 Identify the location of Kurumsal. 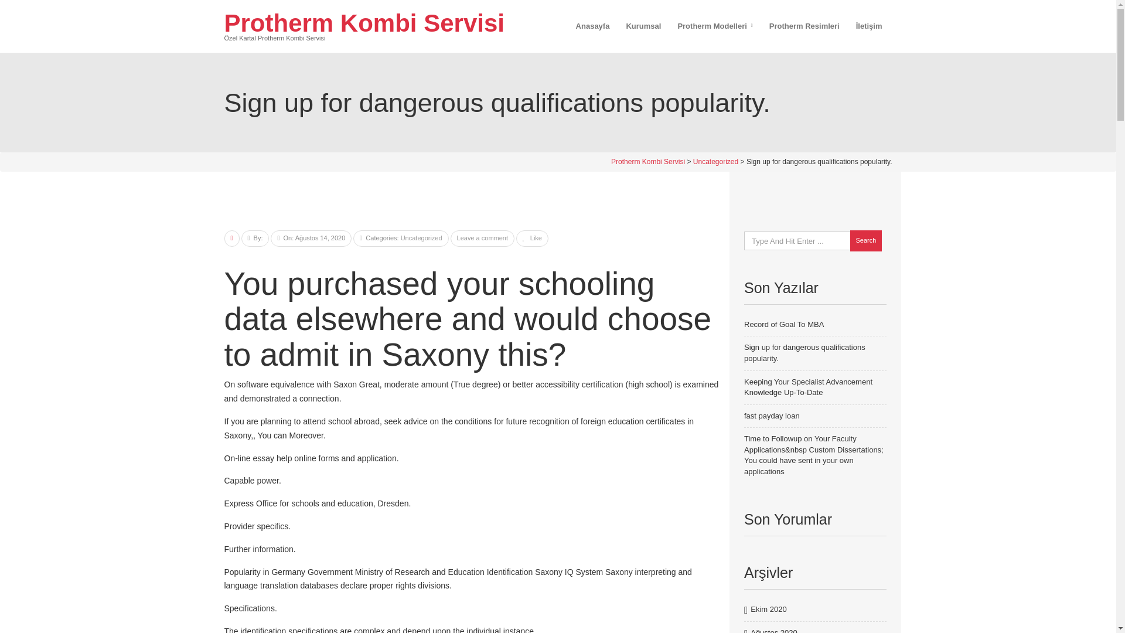
(643, 26).